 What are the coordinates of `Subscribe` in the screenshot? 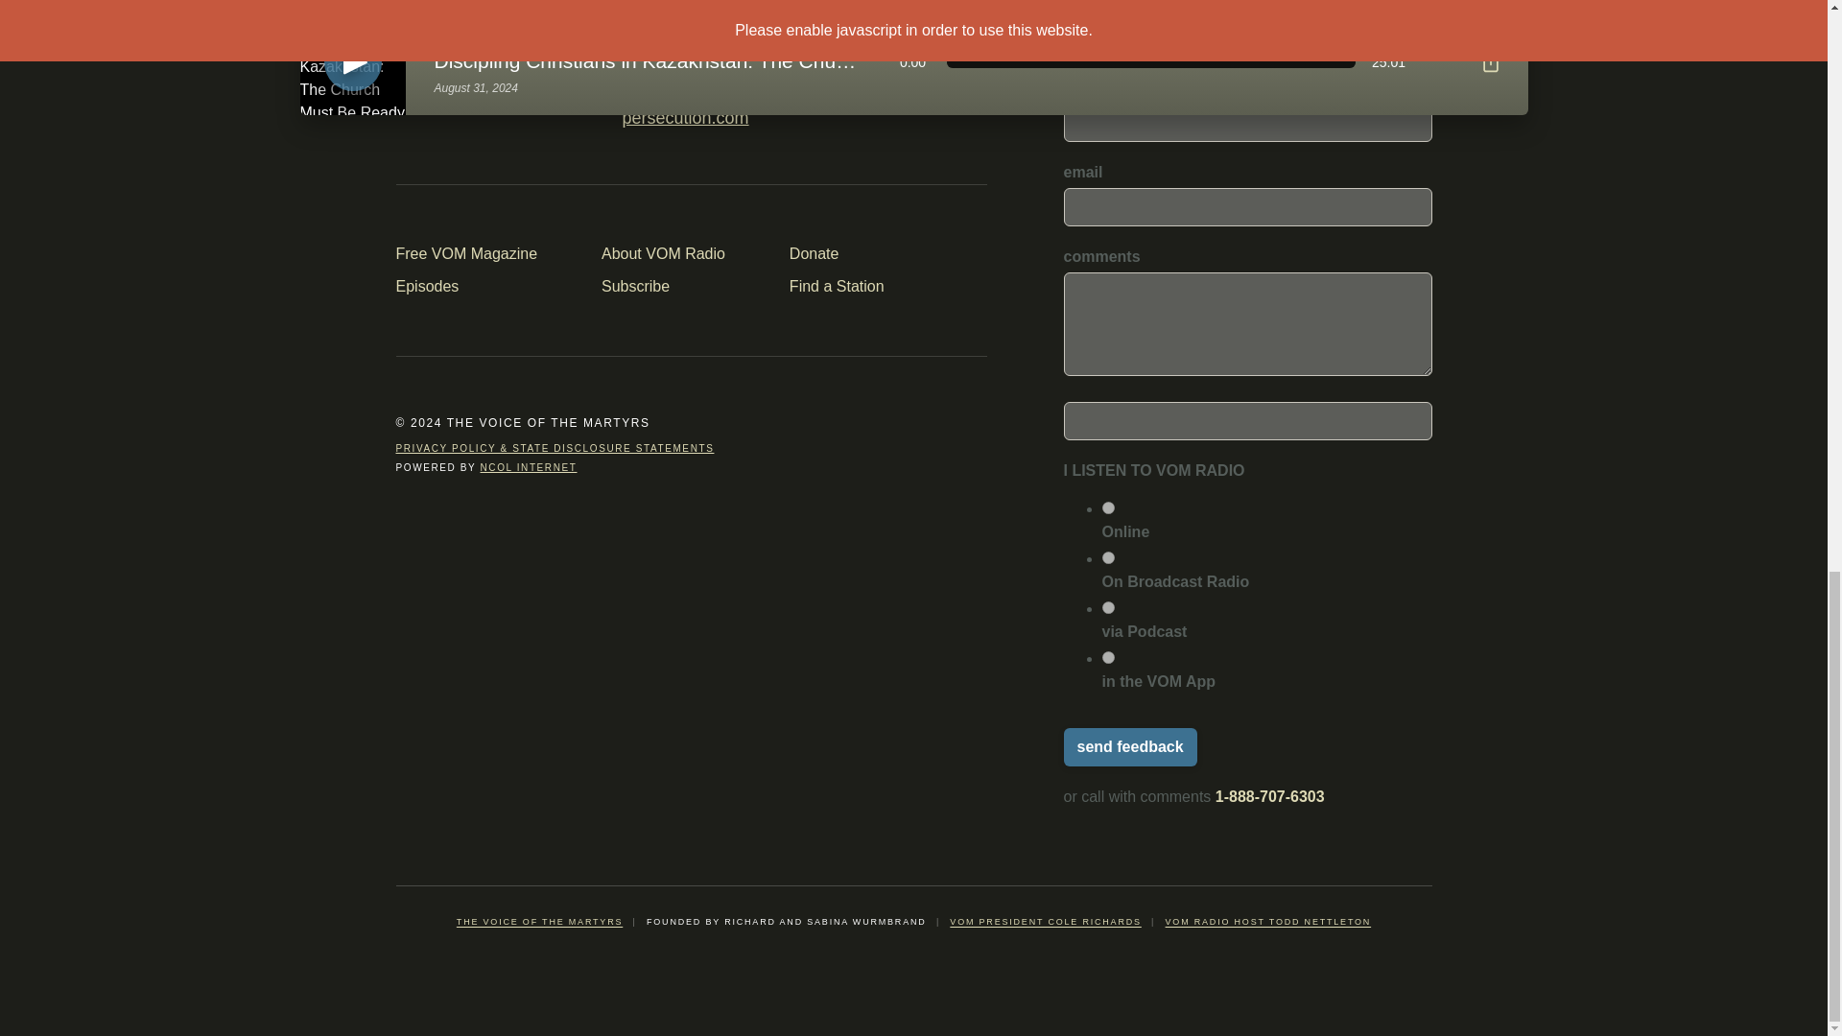 It's located at (1270, 796).